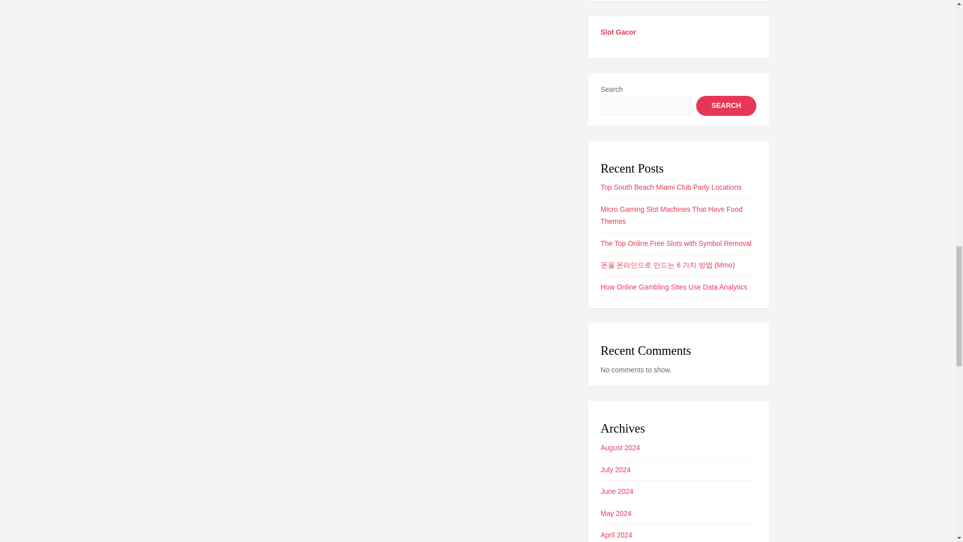  I want to click on How Online Gambling Sites Use Data Analytics, so click(674, 287).